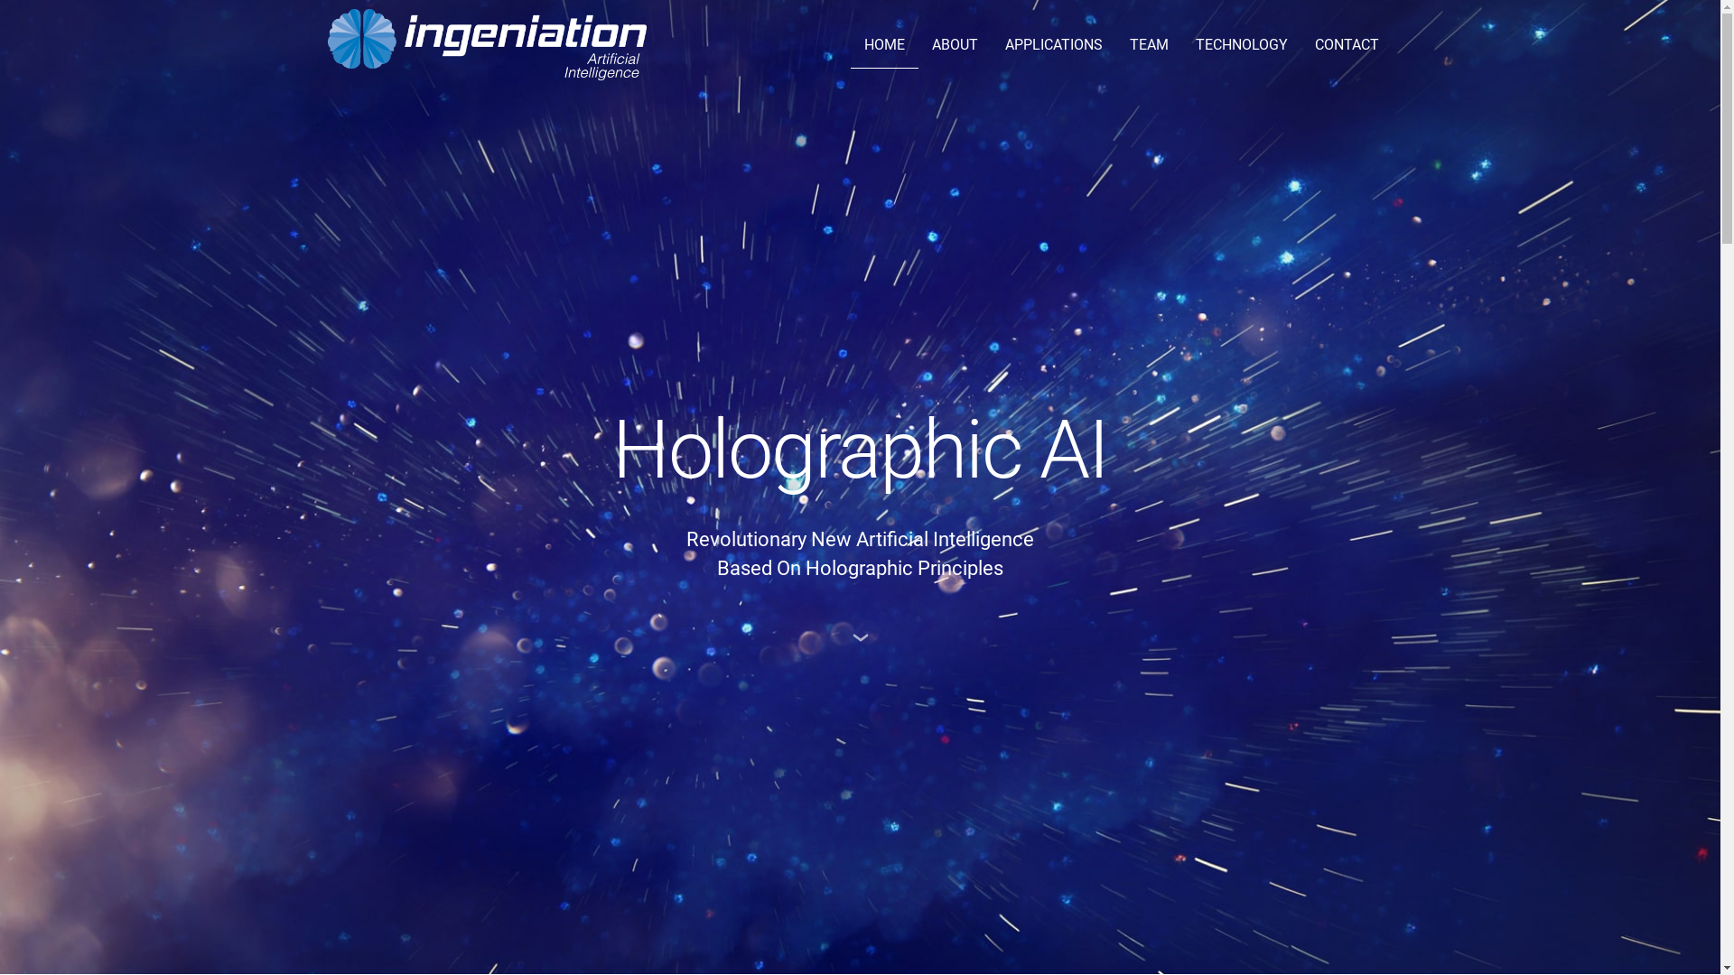 The width and height of the screenshot is (1734, 975). What do you see at coordinates (885, 45) in the screenshot?
I see `HOME` at bounding box center [885, 45].